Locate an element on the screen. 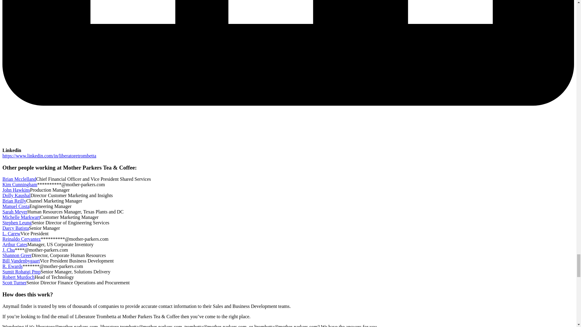 Image resolution: width=581 pixels, height=327 pixels. Kim Cunningham is located at coordinates (19, 184).